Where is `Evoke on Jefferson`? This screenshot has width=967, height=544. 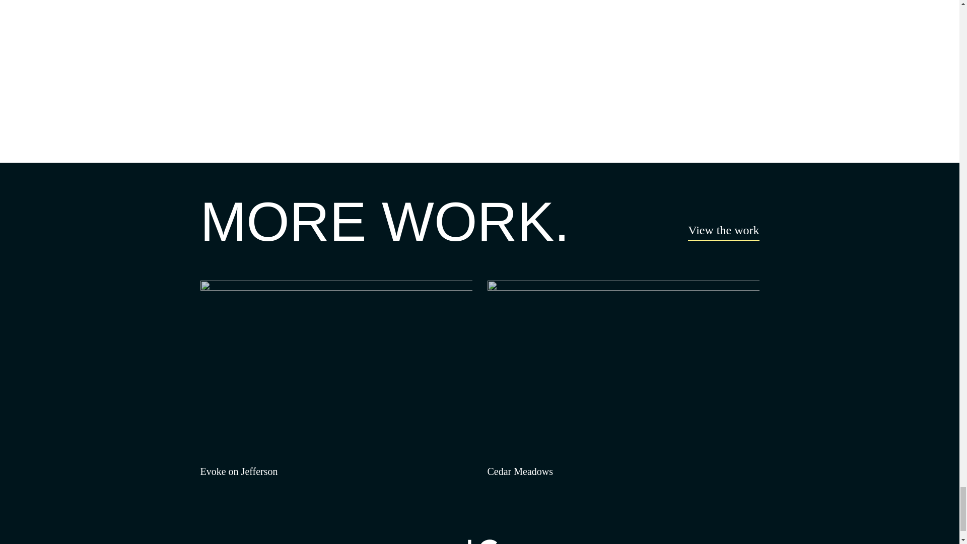
Evoke on Jefferson is located at coordinates (336, 380).